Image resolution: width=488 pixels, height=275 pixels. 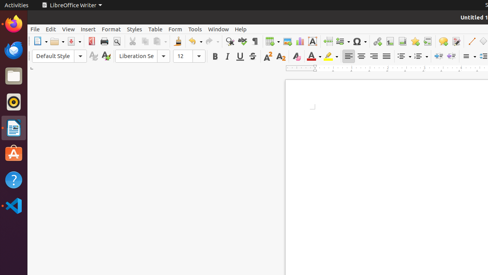 I want to click on Underline, so click(x=240, y=57).